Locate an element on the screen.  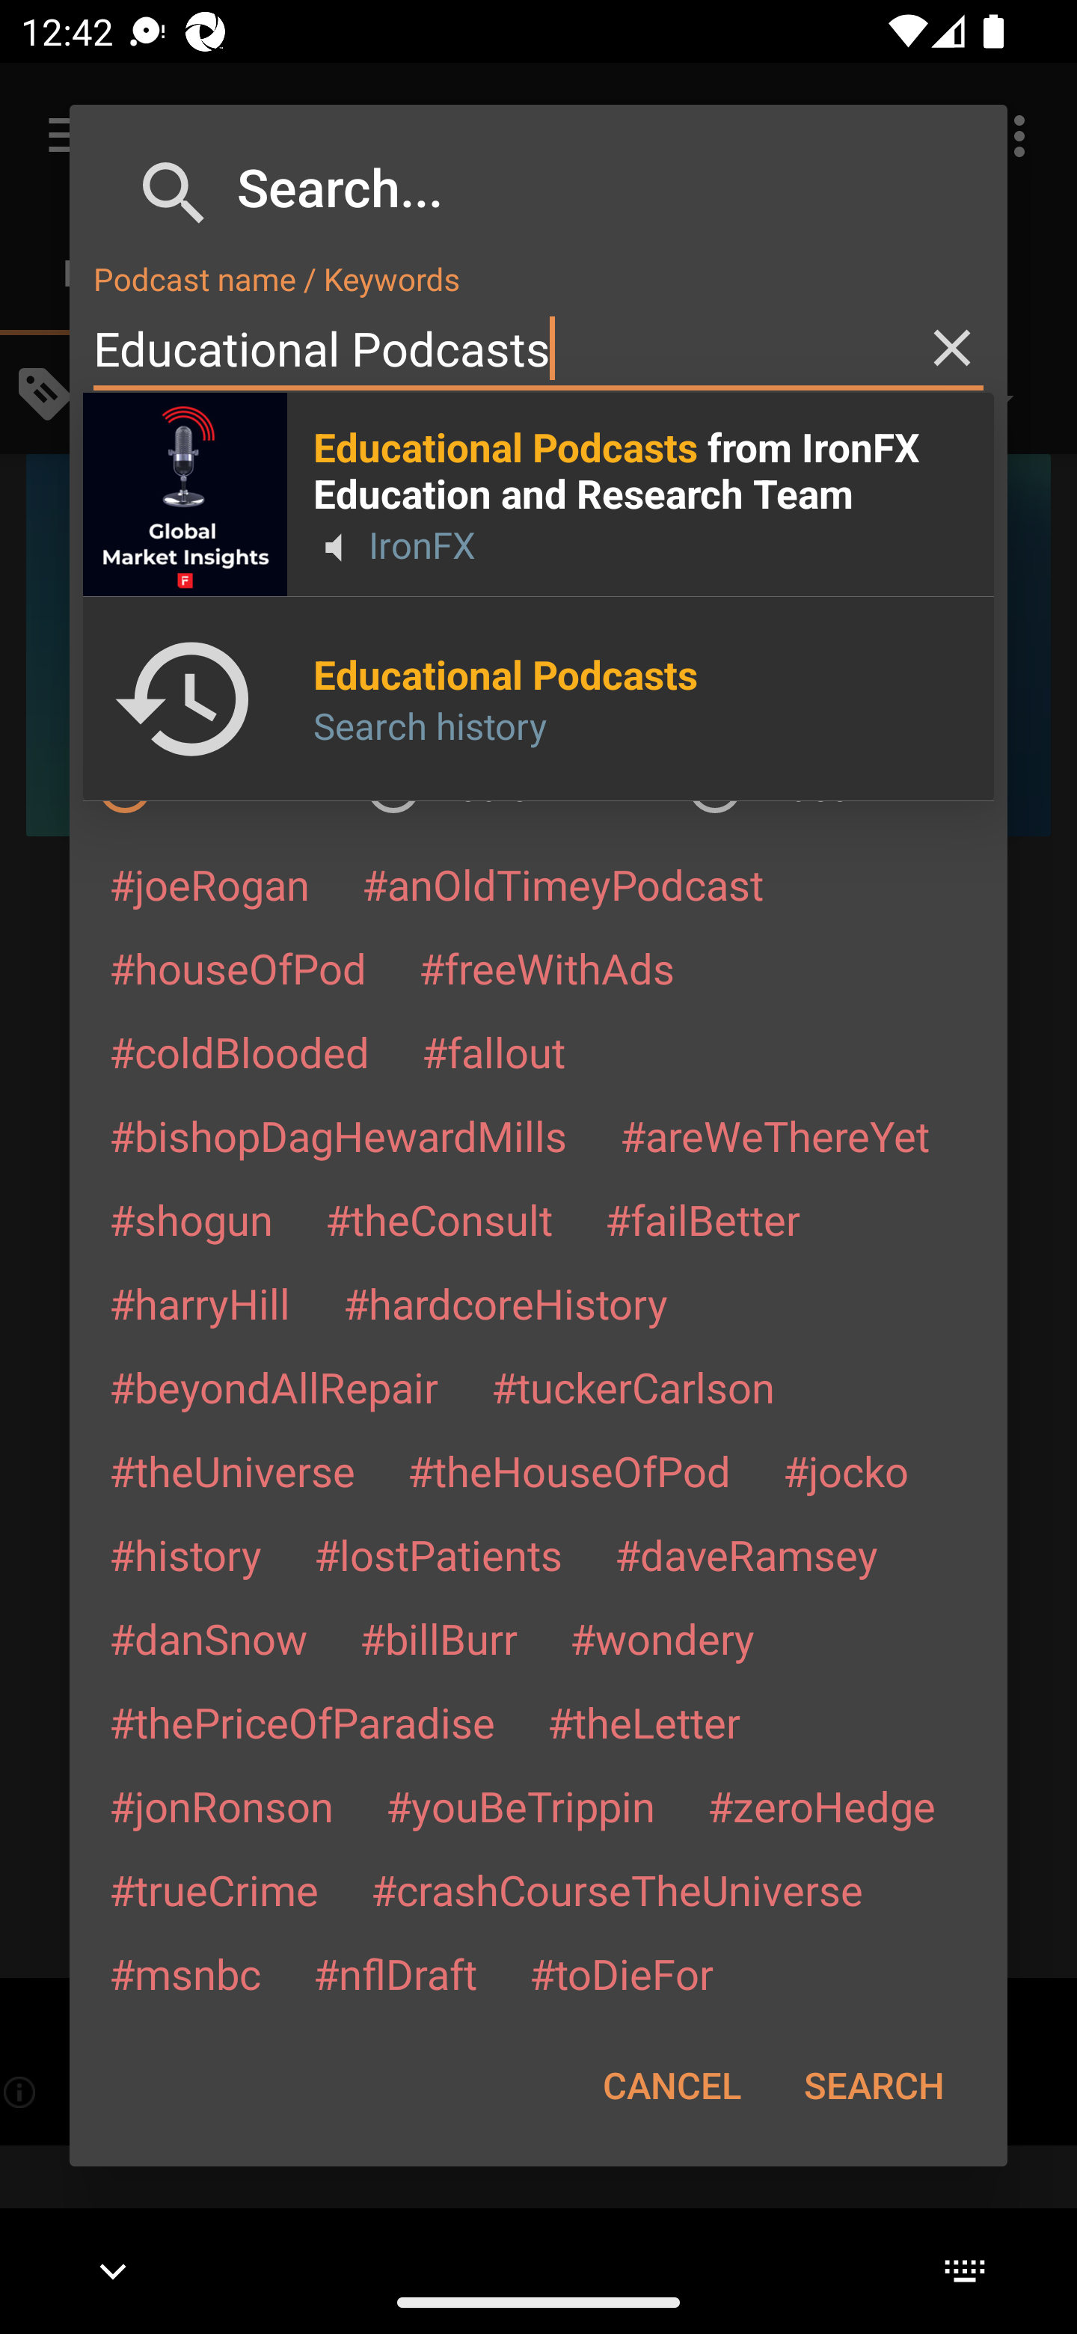
#wondery is located at coordinates (662, 1638).